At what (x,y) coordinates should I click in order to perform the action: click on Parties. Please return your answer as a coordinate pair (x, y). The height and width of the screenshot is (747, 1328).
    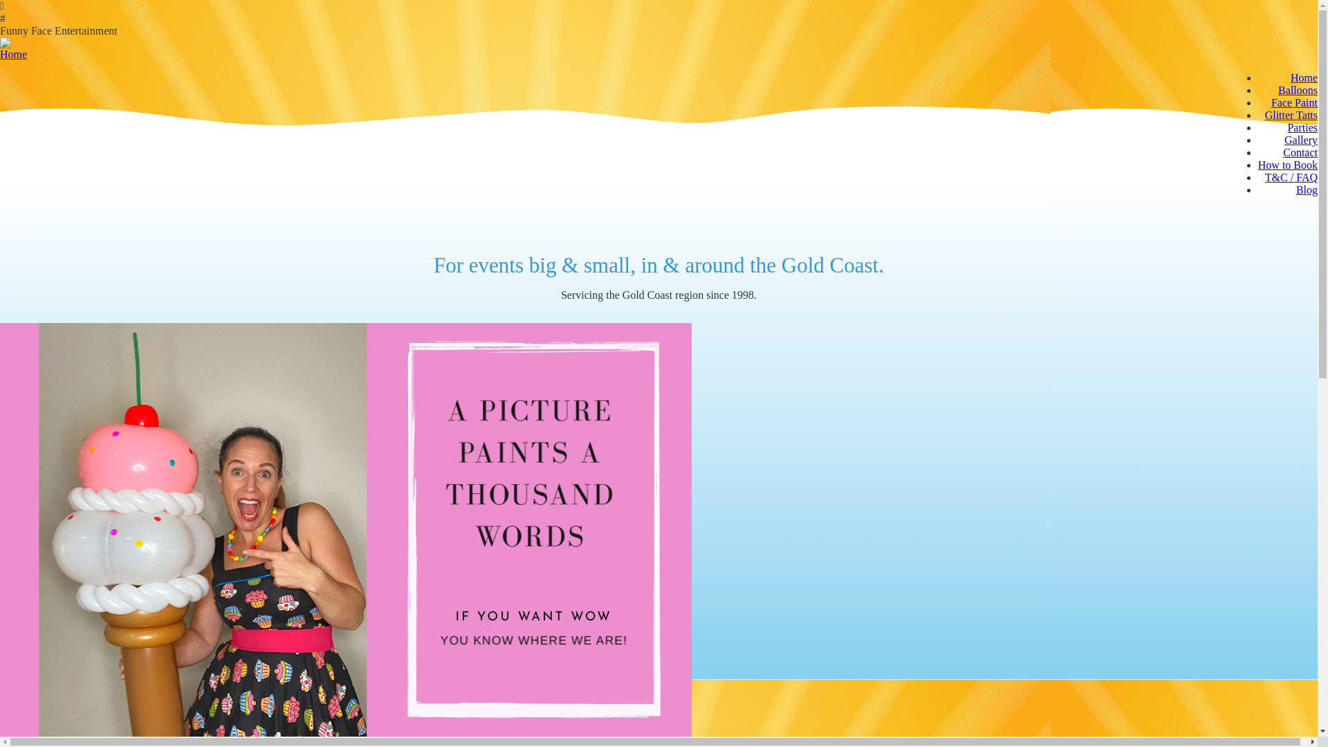
    Looking at the image, I should click on (1302, 127).